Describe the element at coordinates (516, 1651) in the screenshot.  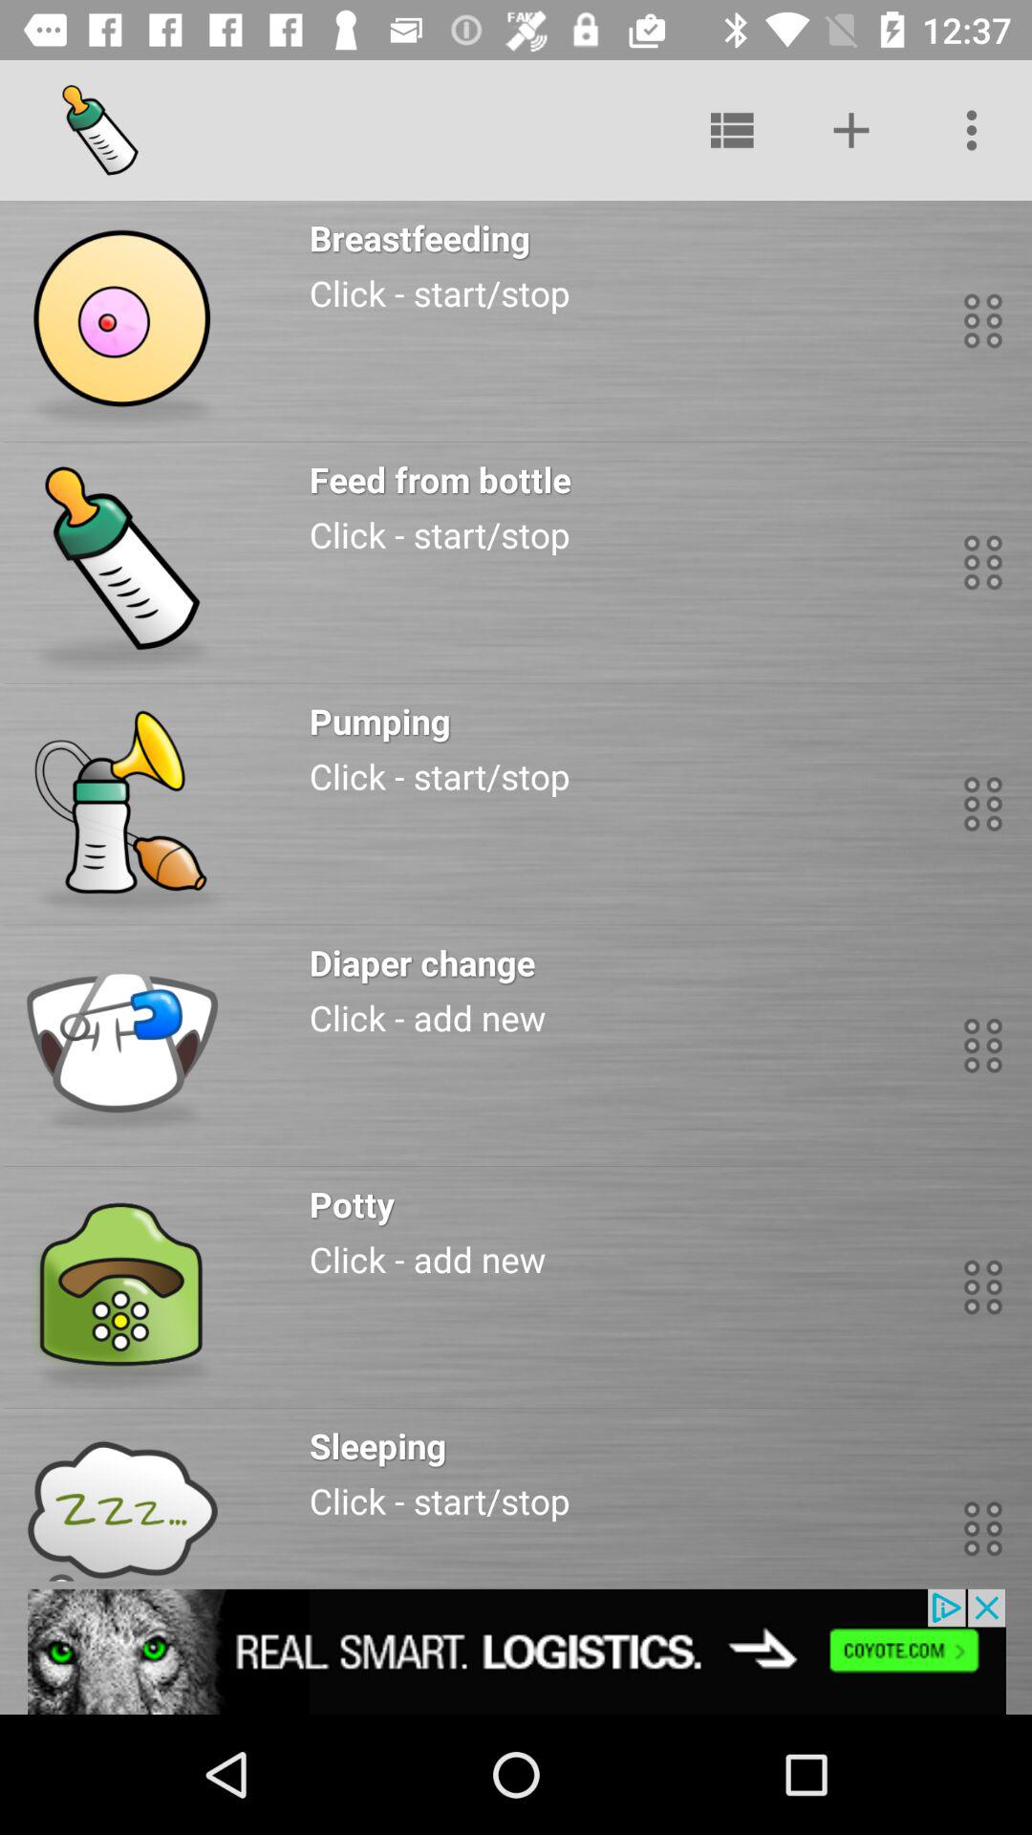
I see `external advertisement` at that location.